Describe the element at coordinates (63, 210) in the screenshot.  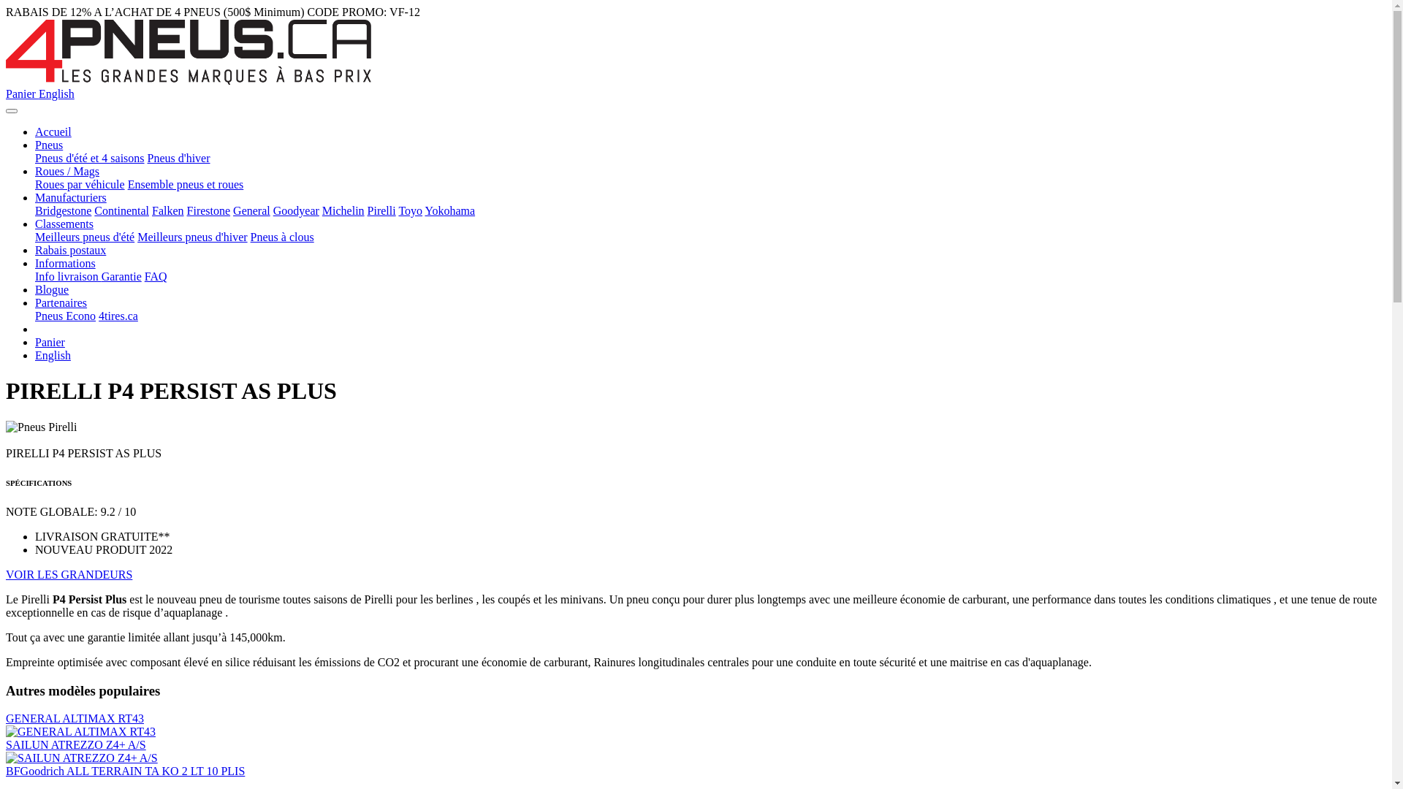
I see `Bridgestone` at that location.